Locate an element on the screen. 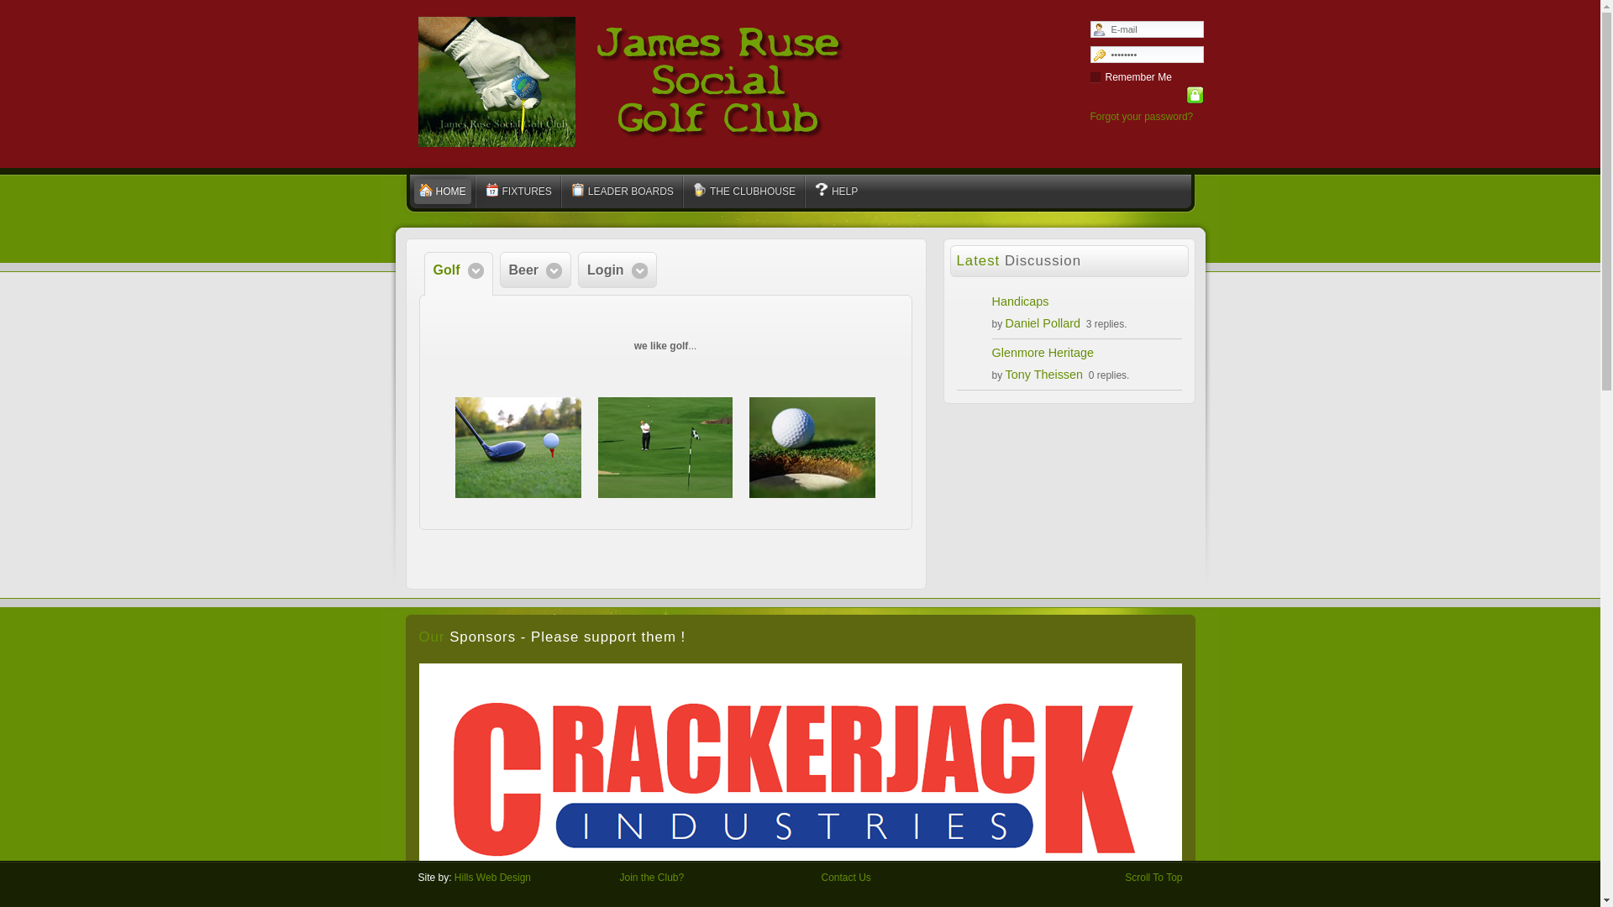  LEADER BOARDS is located at coordinates (623, 191).